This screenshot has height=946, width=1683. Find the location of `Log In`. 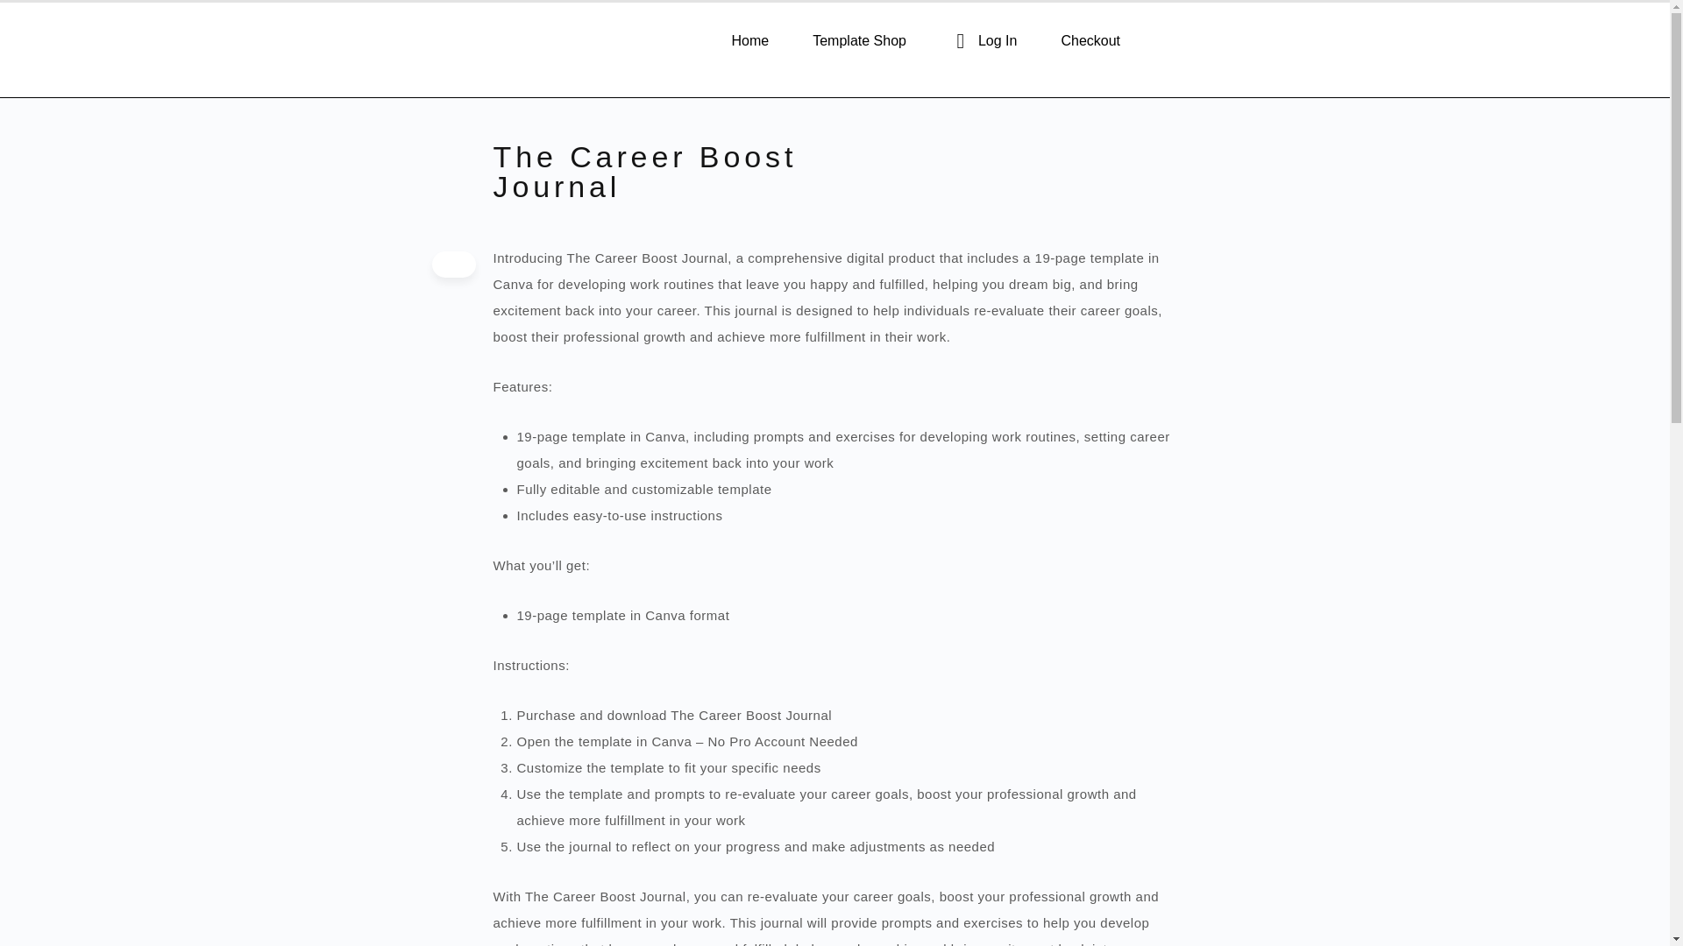

Log In is located at coordinates (984, 40).